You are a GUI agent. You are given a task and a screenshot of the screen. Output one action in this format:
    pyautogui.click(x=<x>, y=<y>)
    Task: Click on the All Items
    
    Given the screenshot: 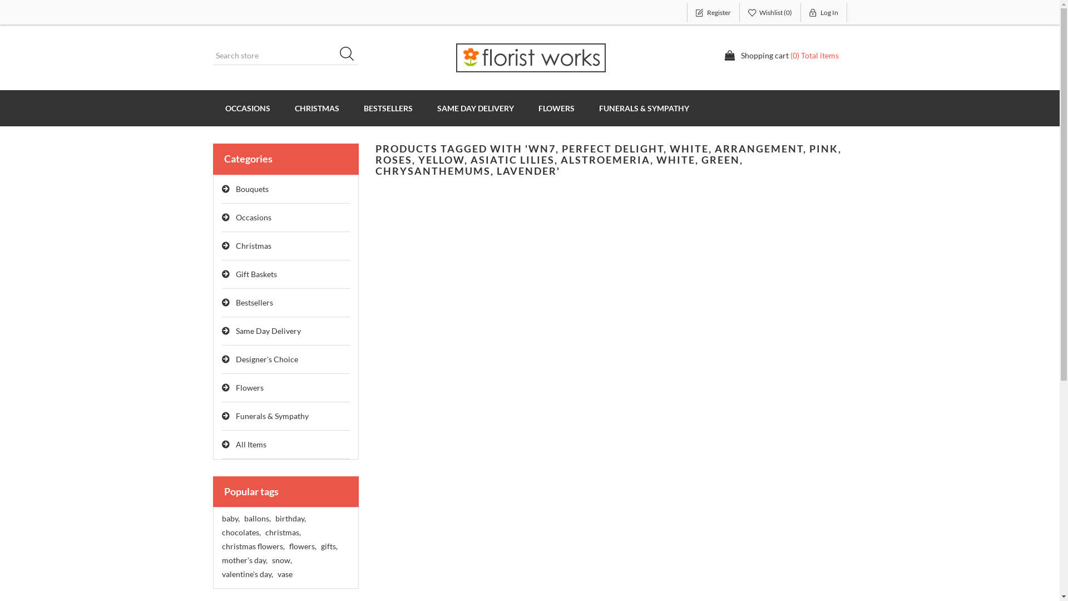 What is the action you would take?
    pyautogui.click(x=286, y=445)
    